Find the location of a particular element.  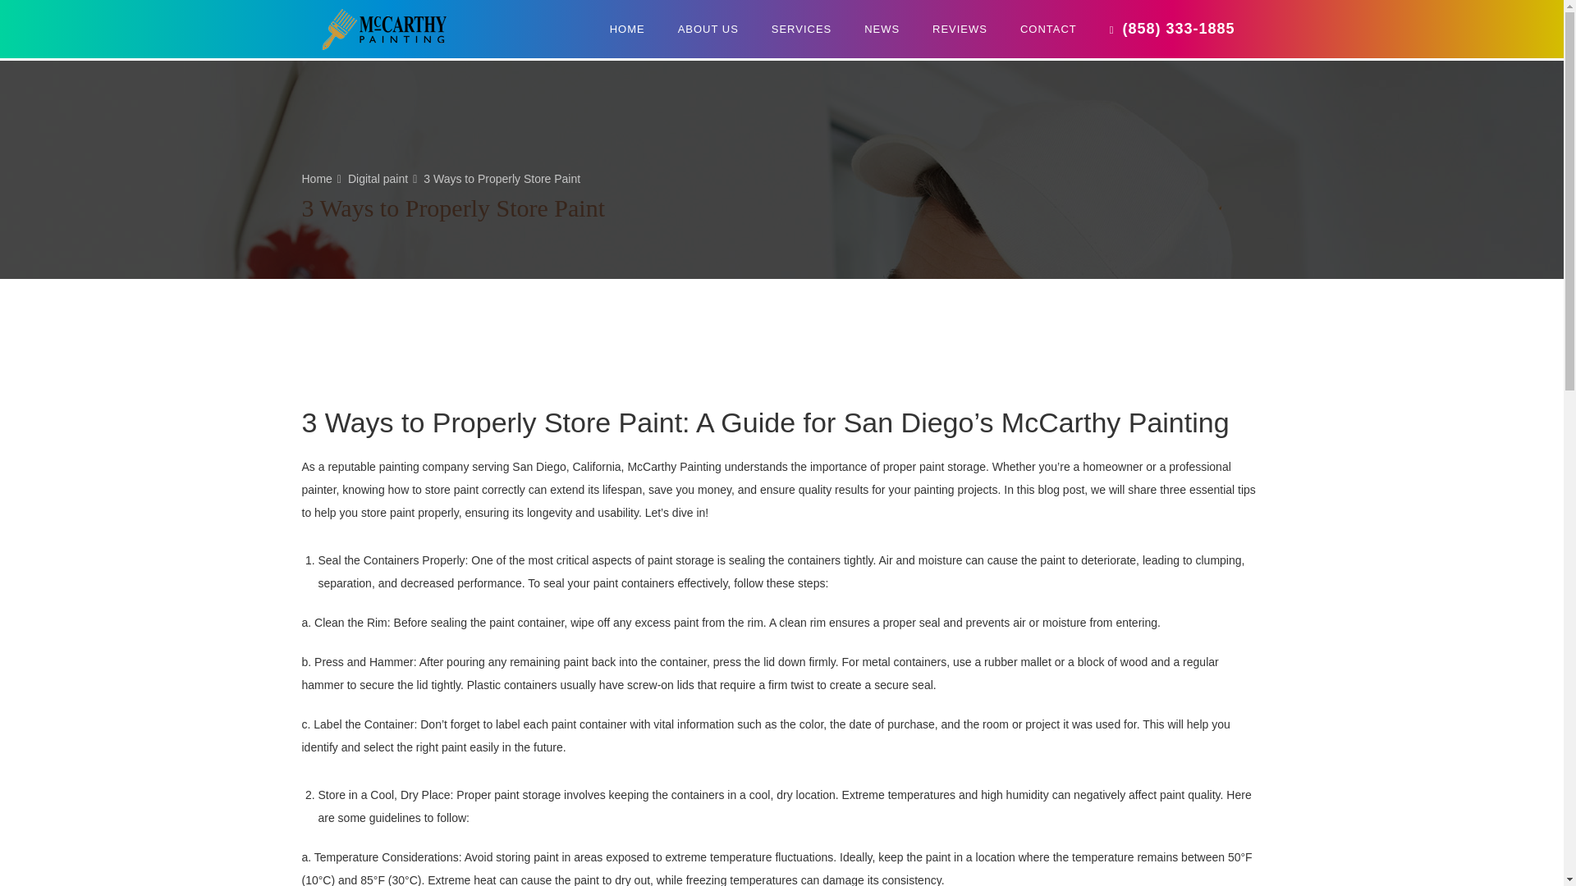

CONTACT is located at coordinates (1048, 30).